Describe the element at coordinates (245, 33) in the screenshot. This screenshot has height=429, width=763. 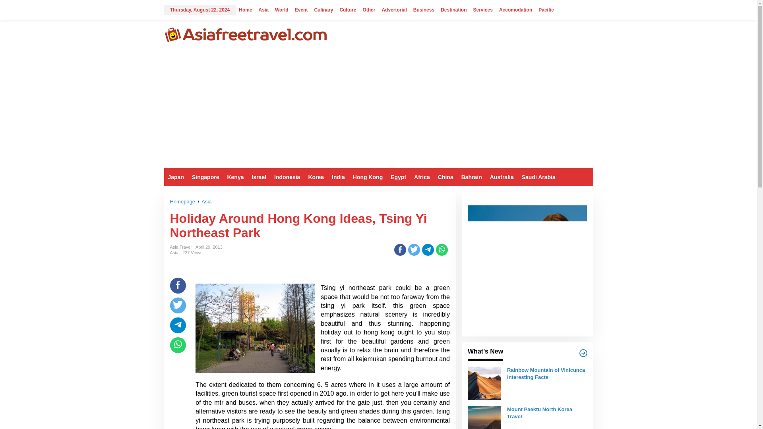
I see `Asia Free Travel` at that location.